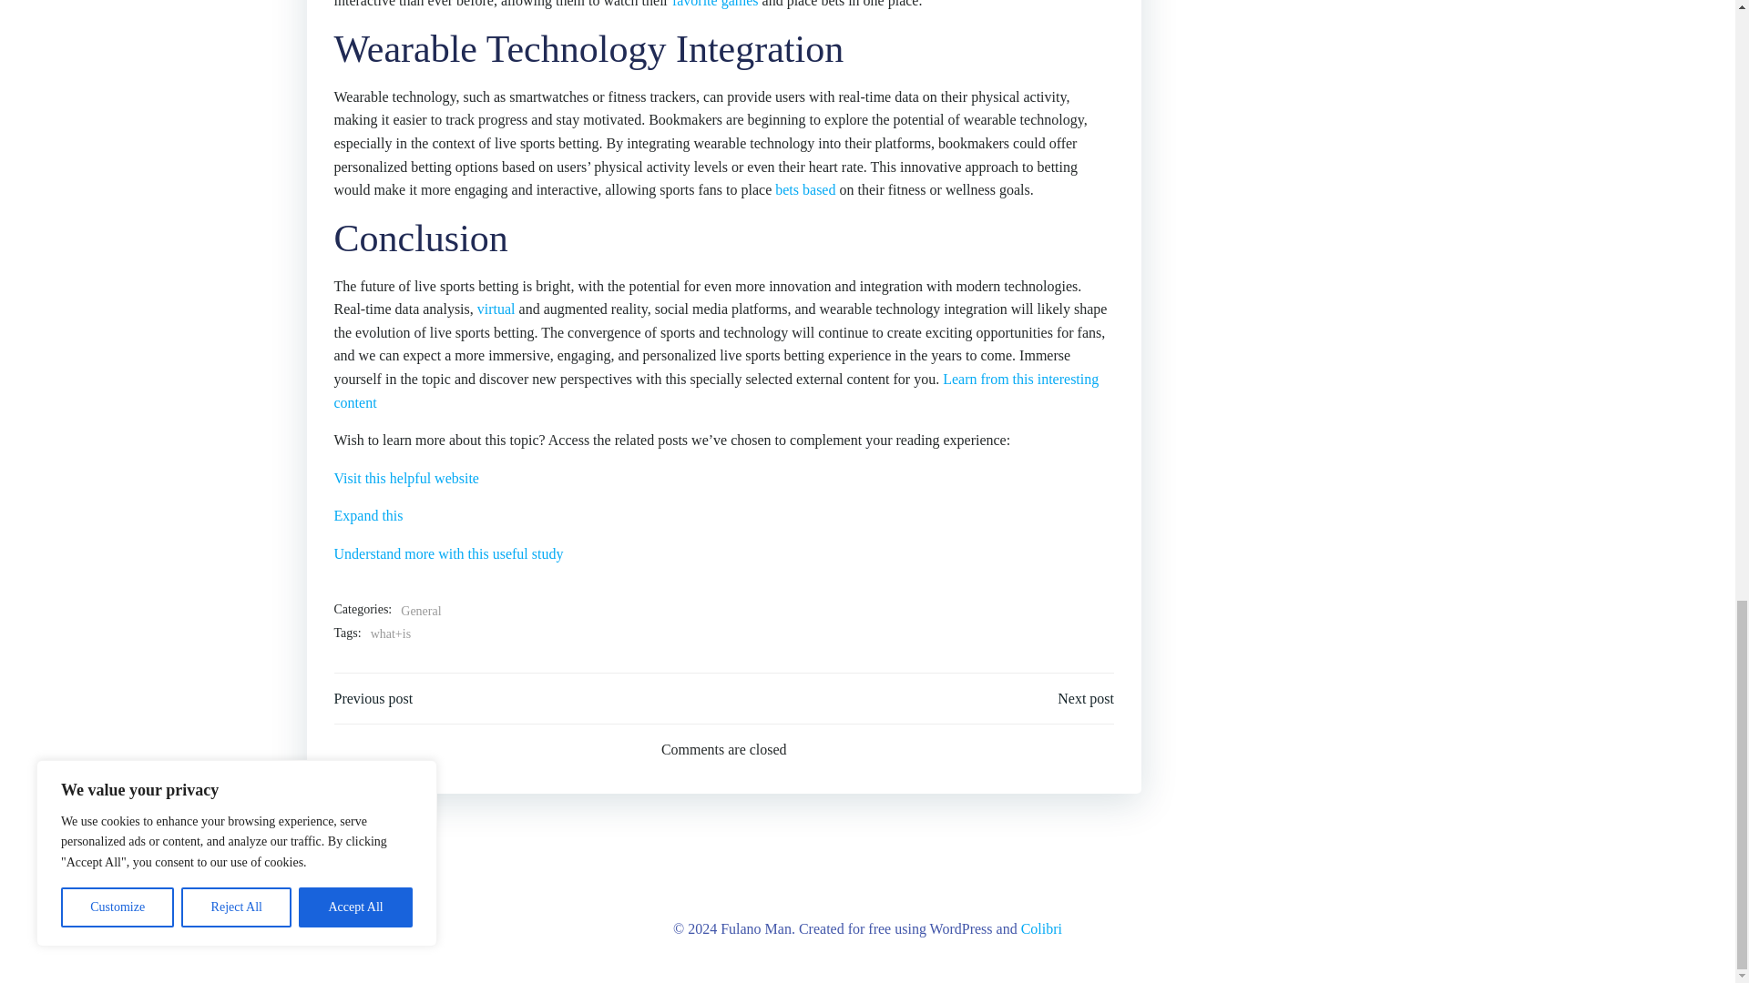 The image size is (1749, 983). Describe the element at coordinates (716, 391) in the screenshot. I see `Learn from this interesting content` at that location.